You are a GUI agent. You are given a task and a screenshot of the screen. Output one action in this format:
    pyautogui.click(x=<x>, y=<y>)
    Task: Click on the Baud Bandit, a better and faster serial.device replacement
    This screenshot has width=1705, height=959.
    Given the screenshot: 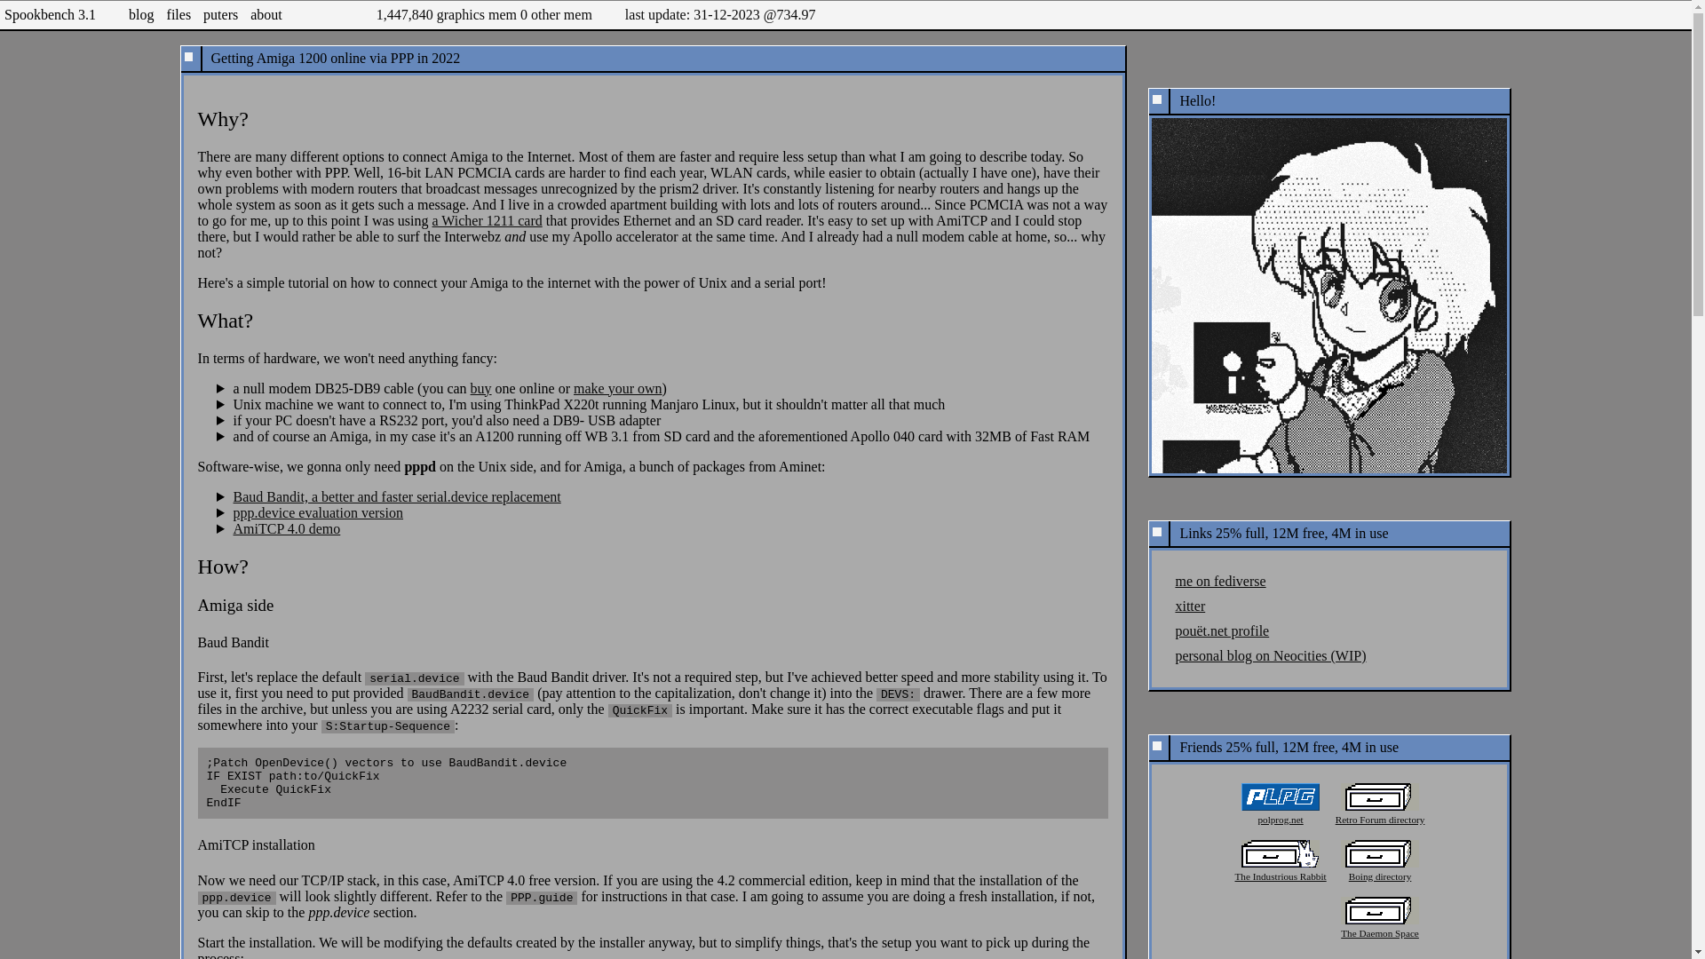 What is the action you would take?
    pyautogui.click(x=397, y=496)
    